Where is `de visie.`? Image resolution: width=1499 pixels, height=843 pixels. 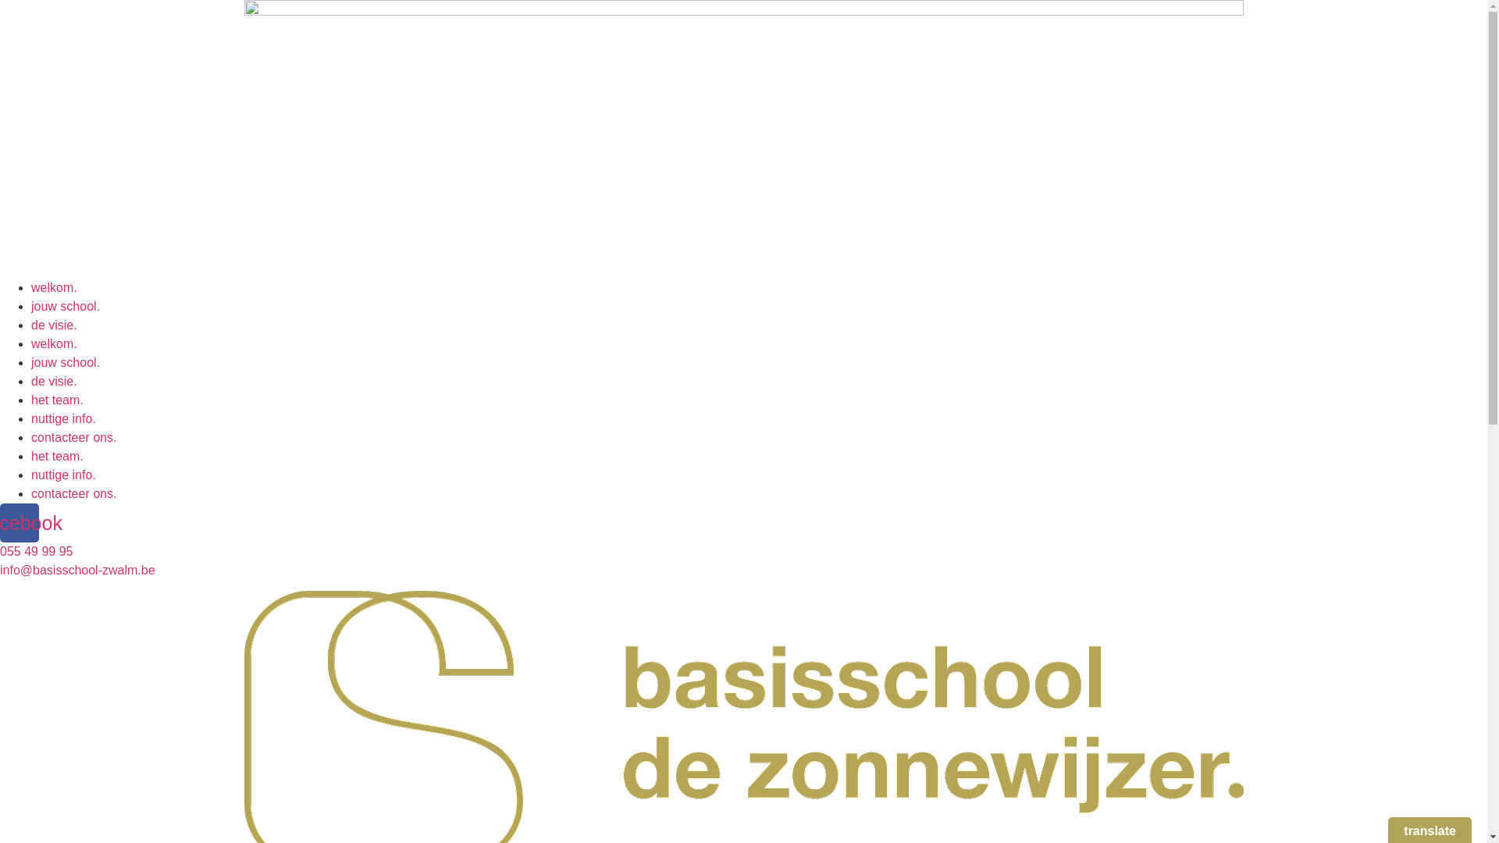 de visie. is located at coordinates (55, 325).